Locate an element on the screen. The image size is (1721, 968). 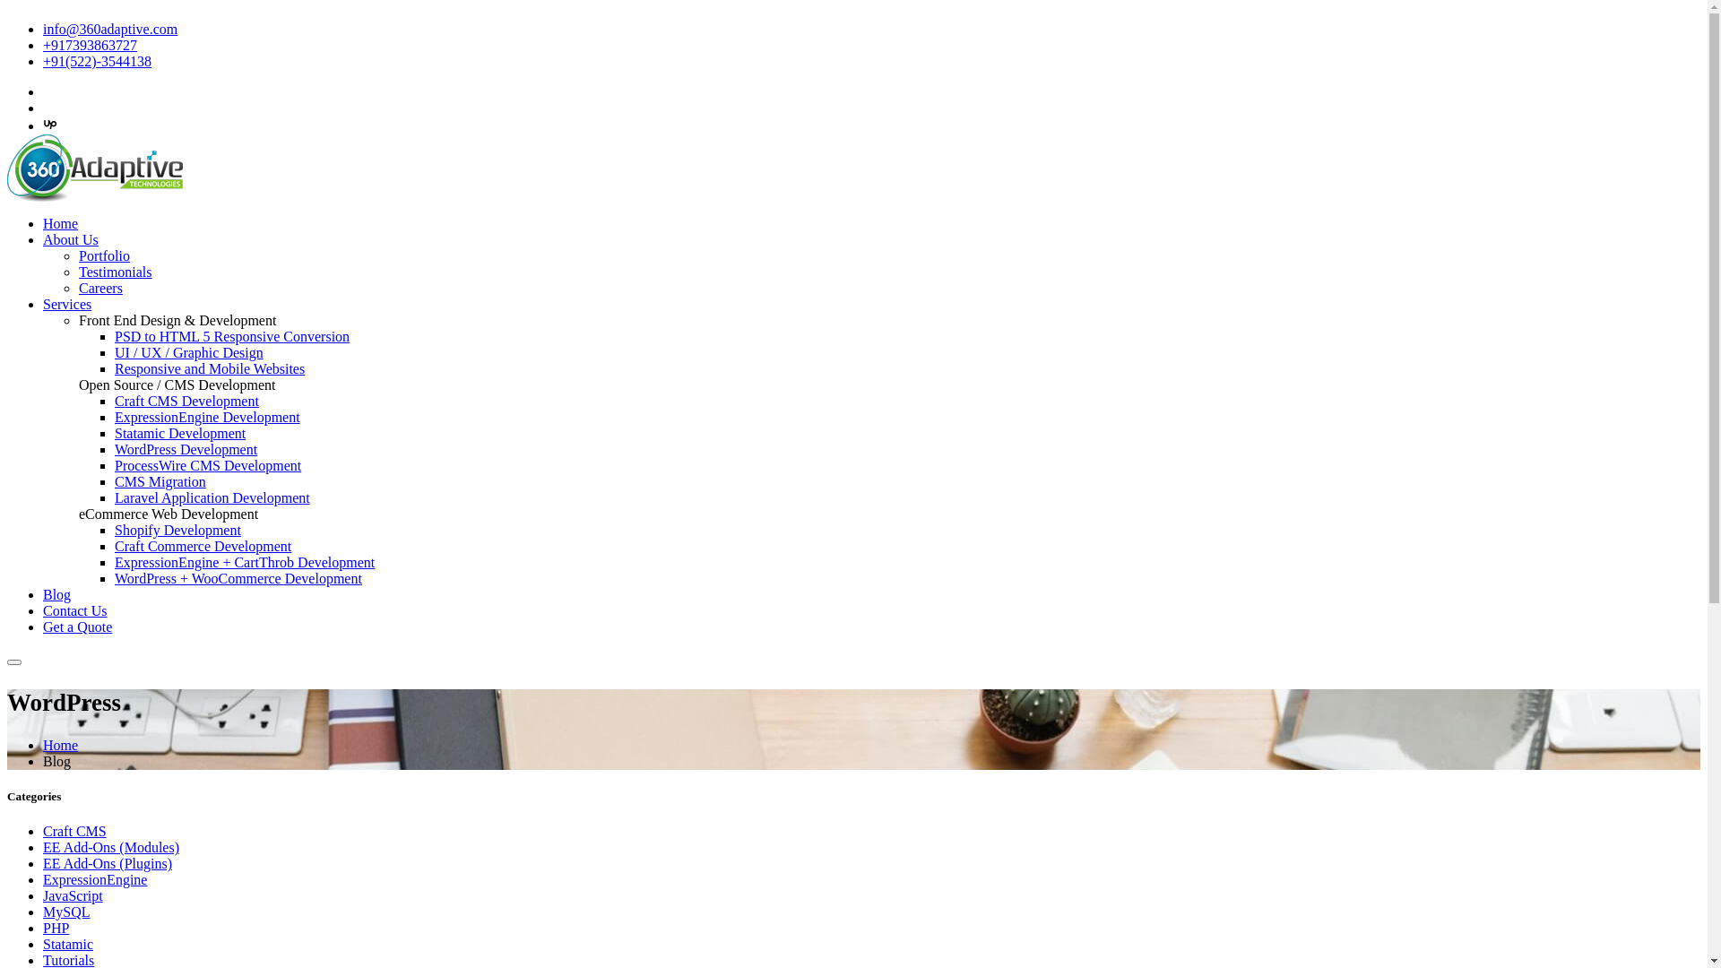
EE Add-Ons (Modules) is located at coordinates (111, 848).